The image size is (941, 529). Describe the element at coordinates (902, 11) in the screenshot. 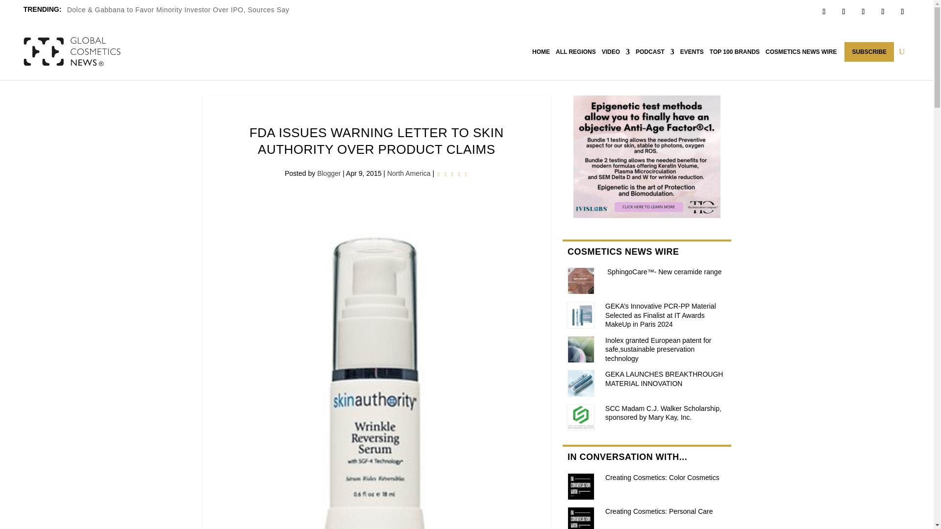

I see `Follow on Youtube` at that location.